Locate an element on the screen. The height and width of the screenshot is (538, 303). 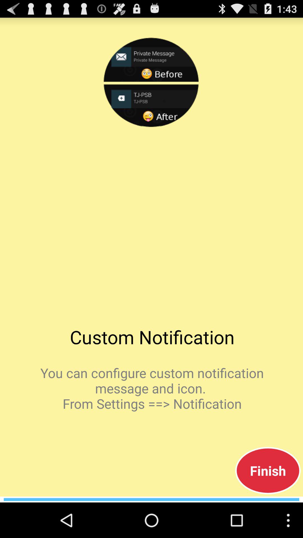
launch the finish button is located at coordinates (268, 470).